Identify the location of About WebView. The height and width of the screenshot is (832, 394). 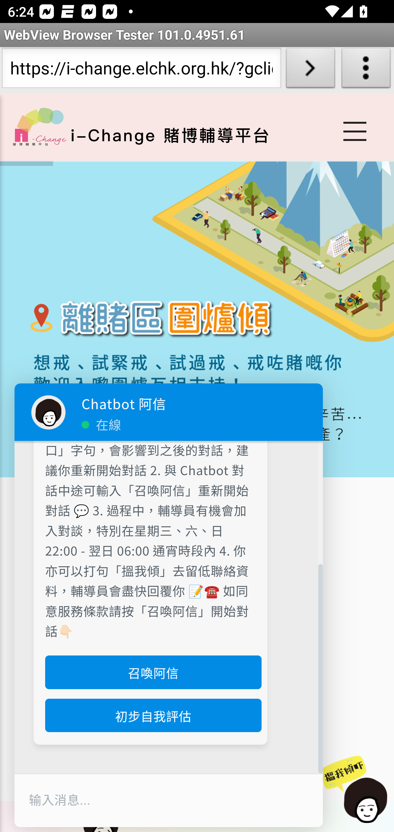
(366, 70).